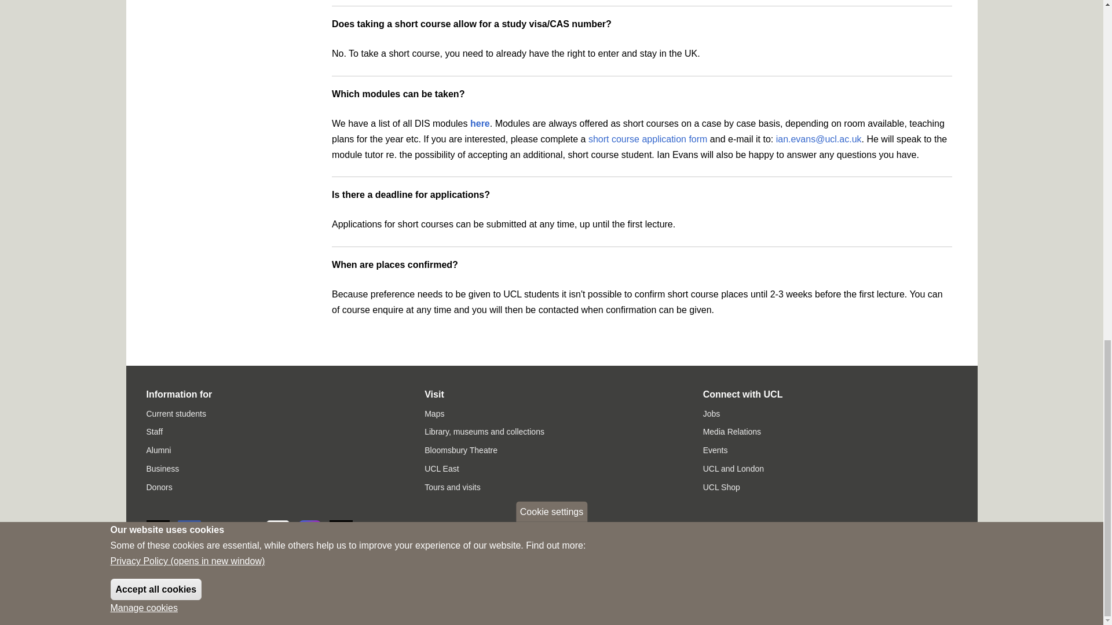  What do you see at coordinates (480, 124) in the screenshot?
I see `here` at bounding box center [480, 124].